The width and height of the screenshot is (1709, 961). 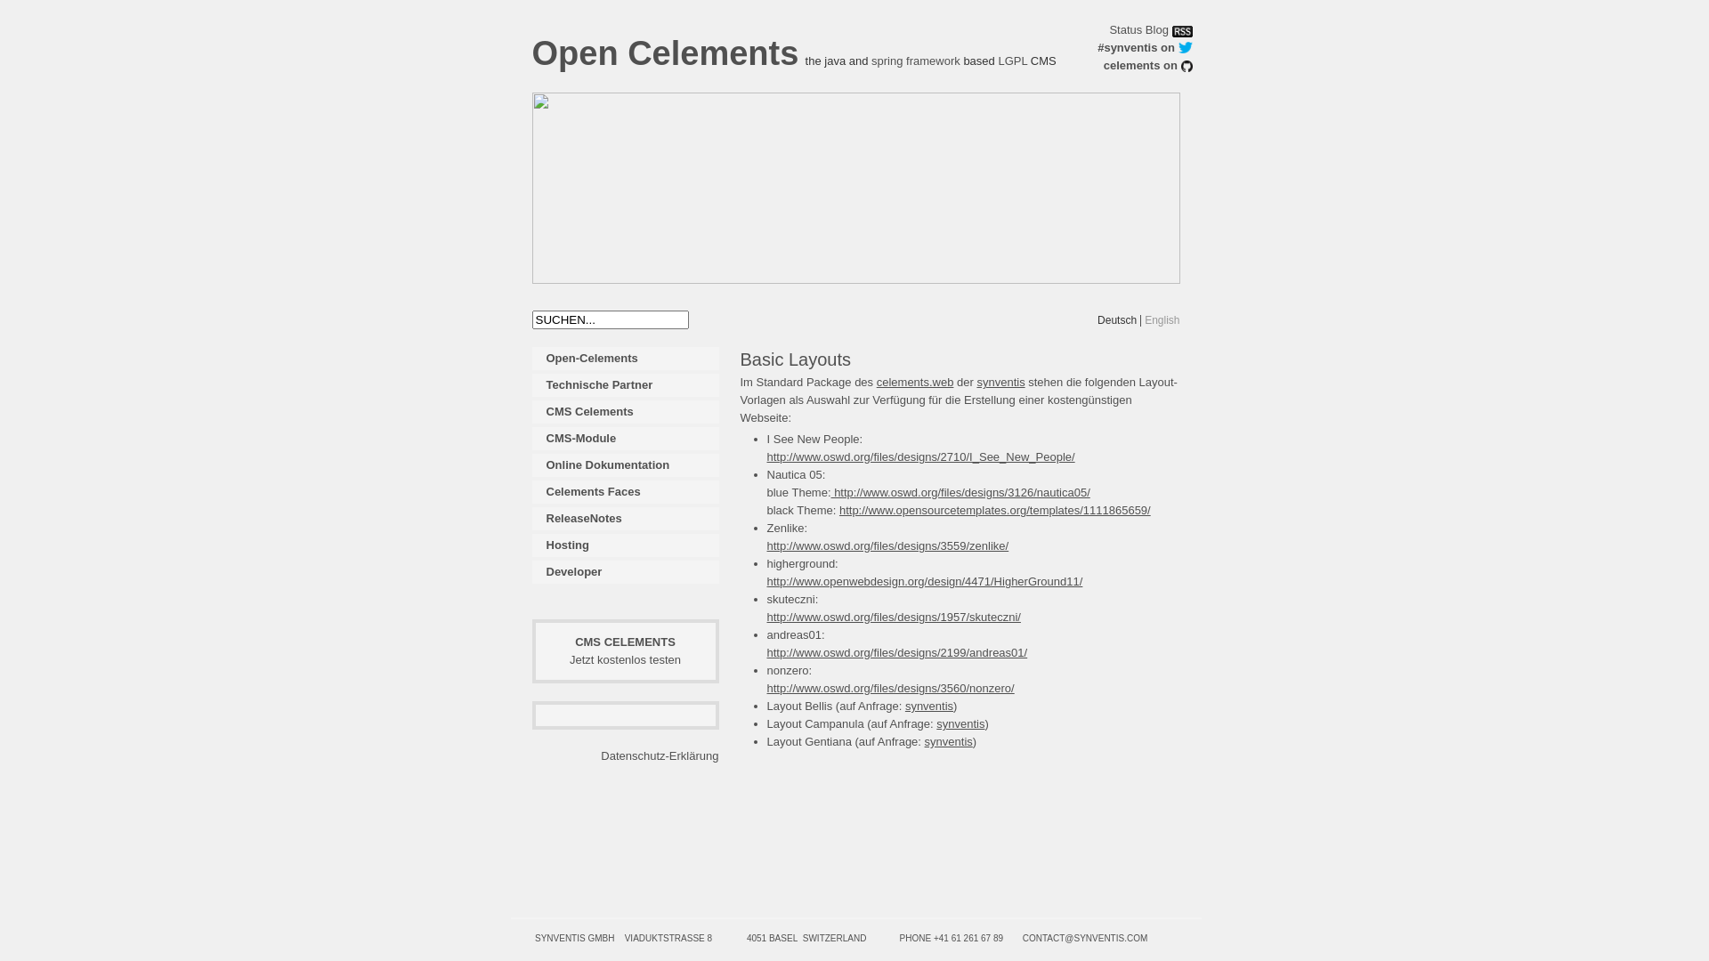 I want to click on http://www.oswd.org/files/designs/2199/andreas01/, so click(x=897, y=653).